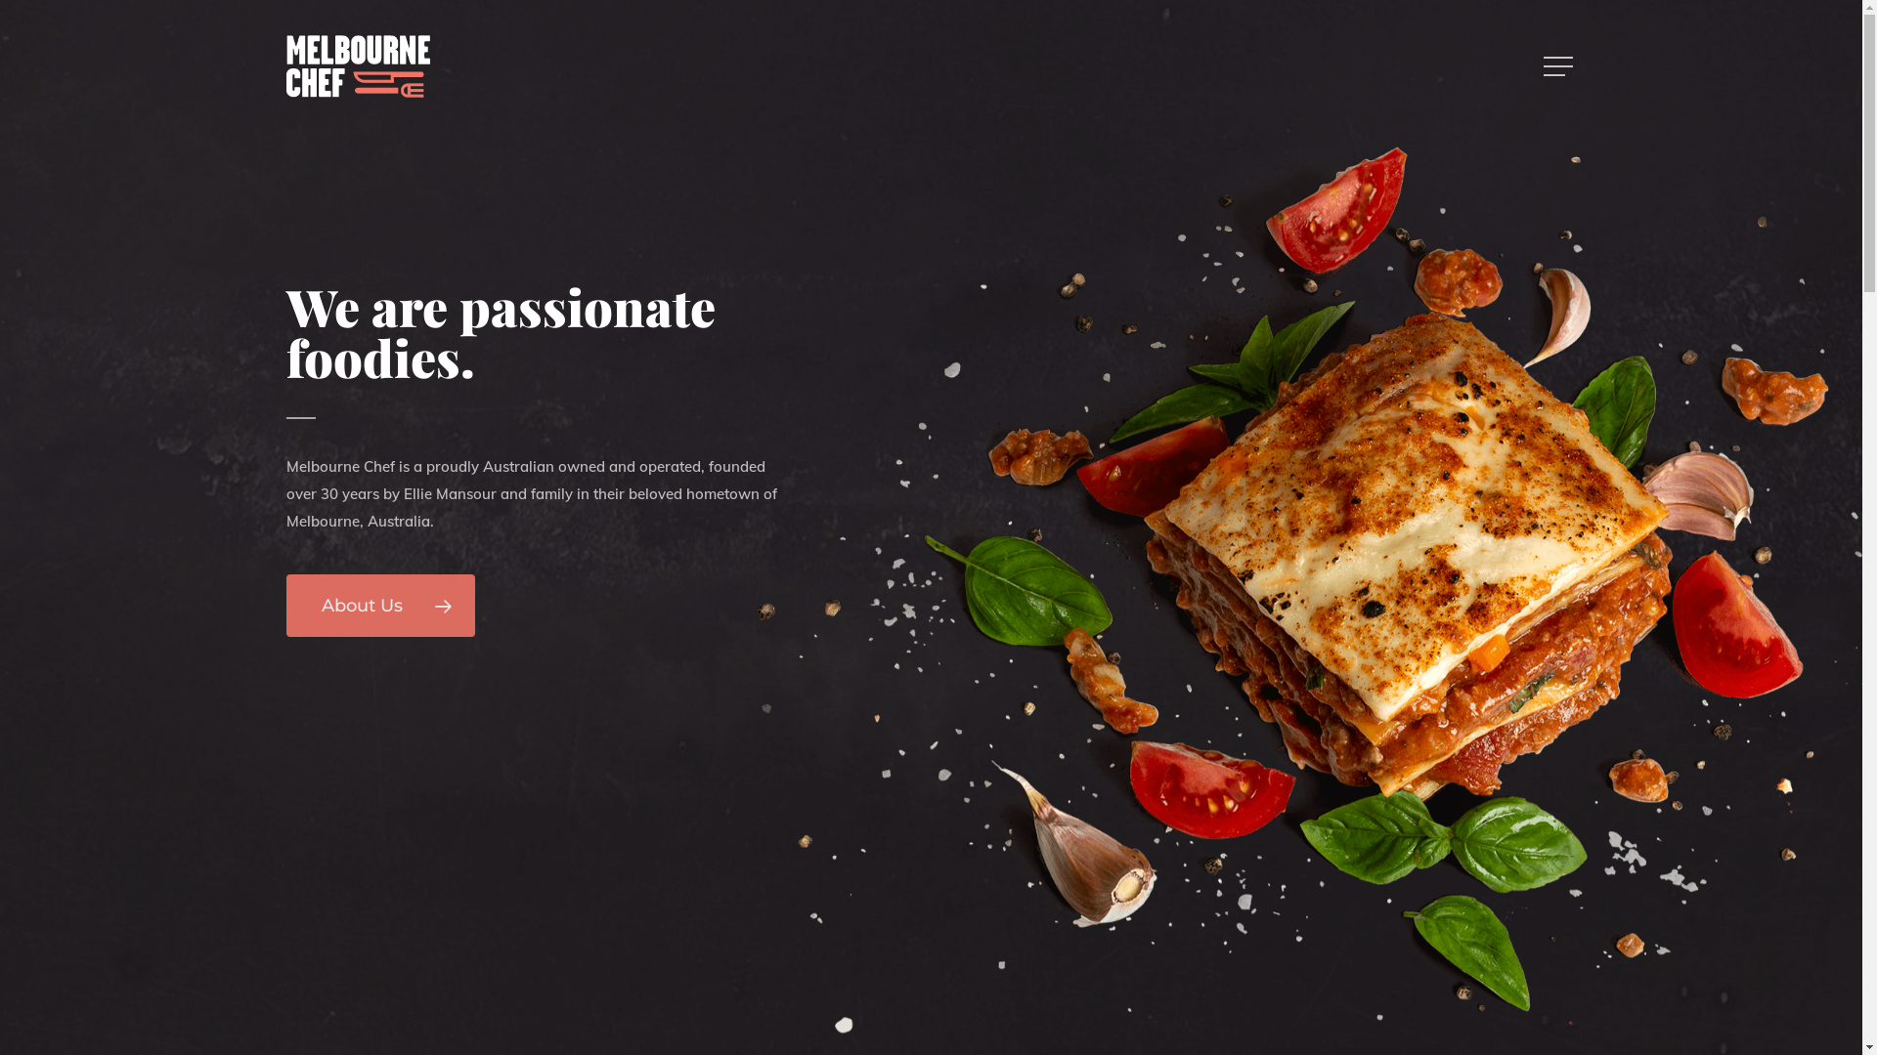 The image size is (1877, 1055). Describe the element at coordinates (890, 819) in the screenshot. I see `Contact Us` at that location.